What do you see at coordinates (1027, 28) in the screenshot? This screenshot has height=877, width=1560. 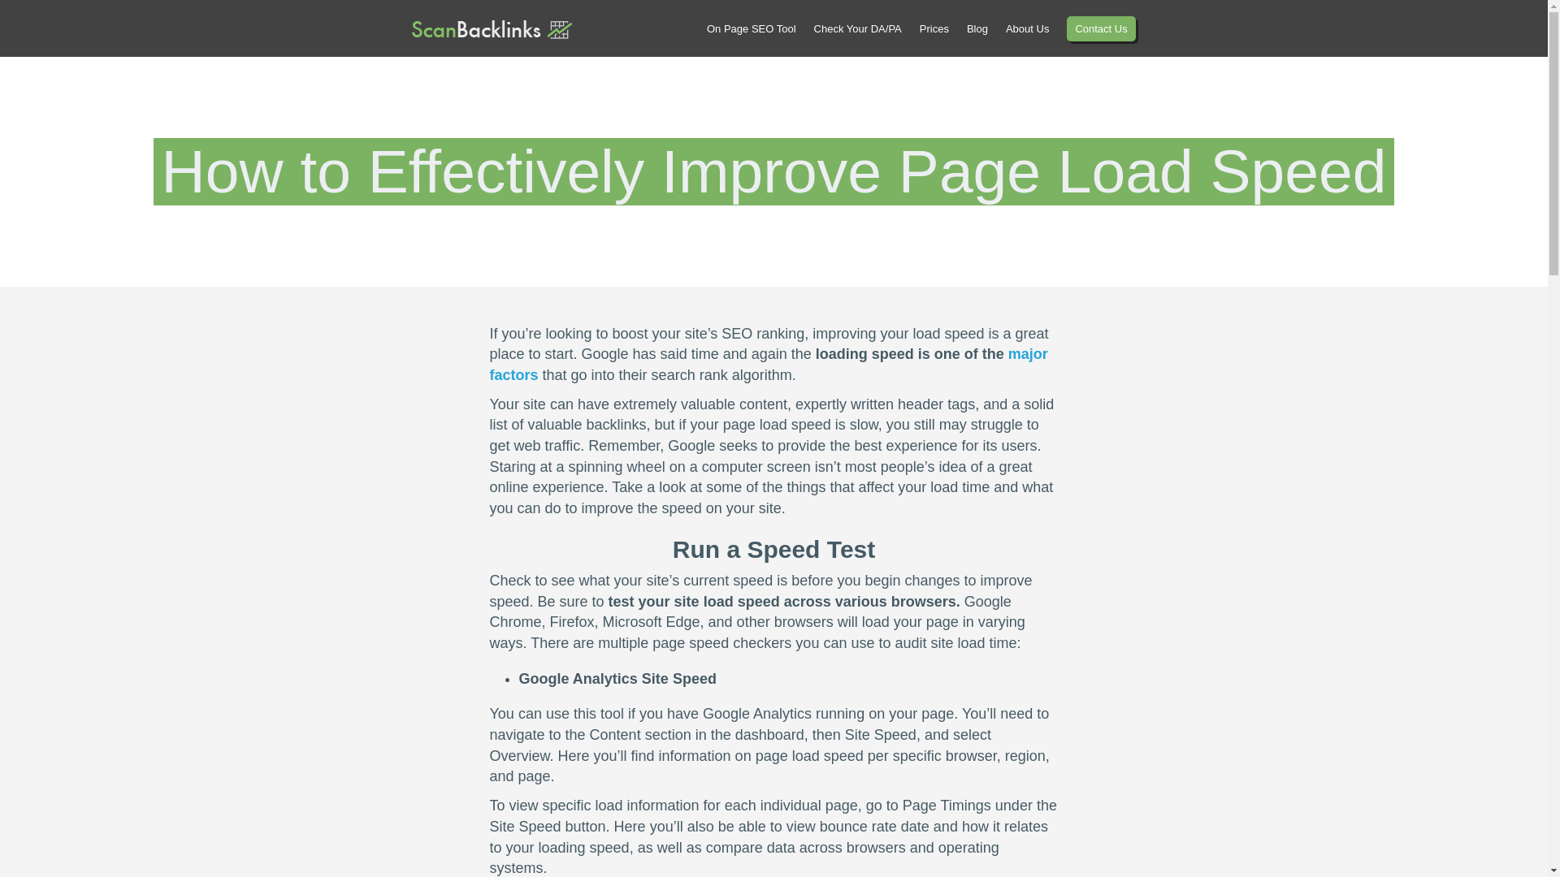 I see `About Us` at bounding box center [1027, 28].